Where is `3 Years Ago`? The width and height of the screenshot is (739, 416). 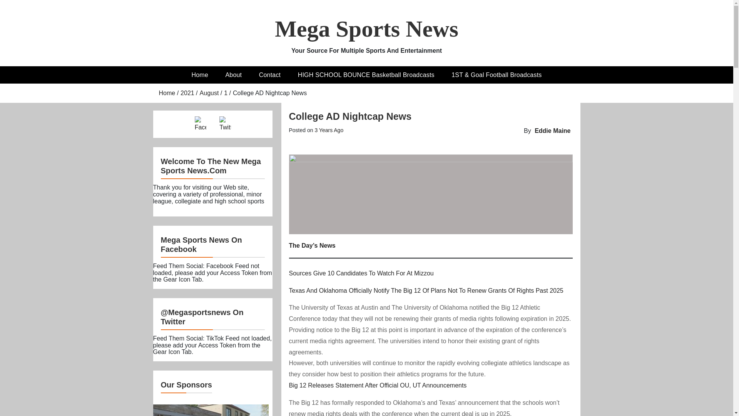 3 Years Ago is located at coordinates (329, 130).